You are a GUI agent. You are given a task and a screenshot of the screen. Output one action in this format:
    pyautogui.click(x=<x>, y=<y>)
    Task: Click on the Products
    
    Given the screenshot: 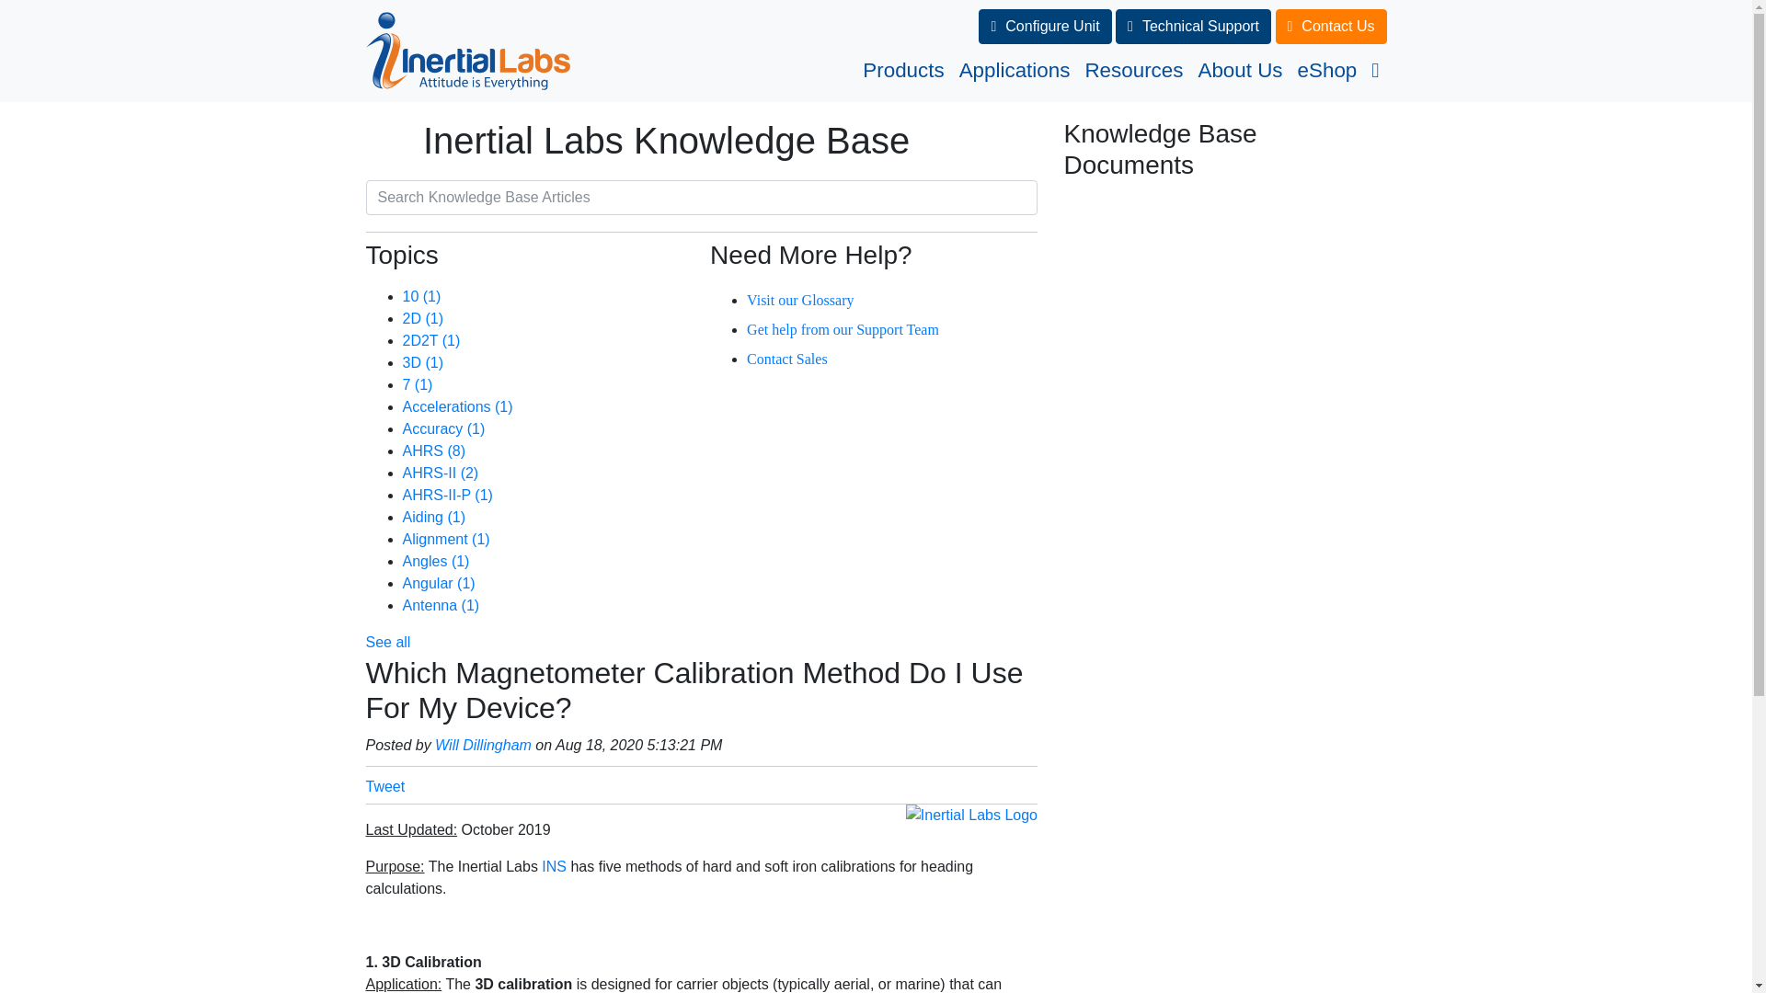 What is the action you would take?
    pyautogui.click(x=903, y=70)
    